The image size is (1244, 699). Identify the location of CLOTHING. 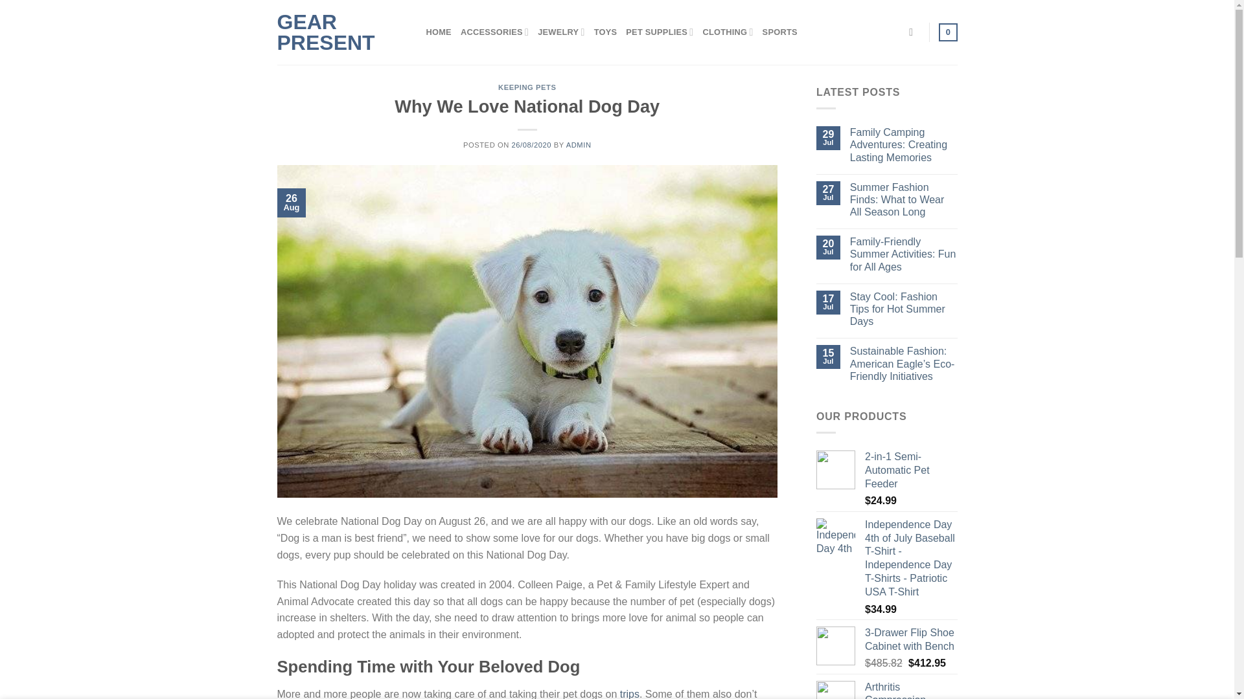
(727, 32).